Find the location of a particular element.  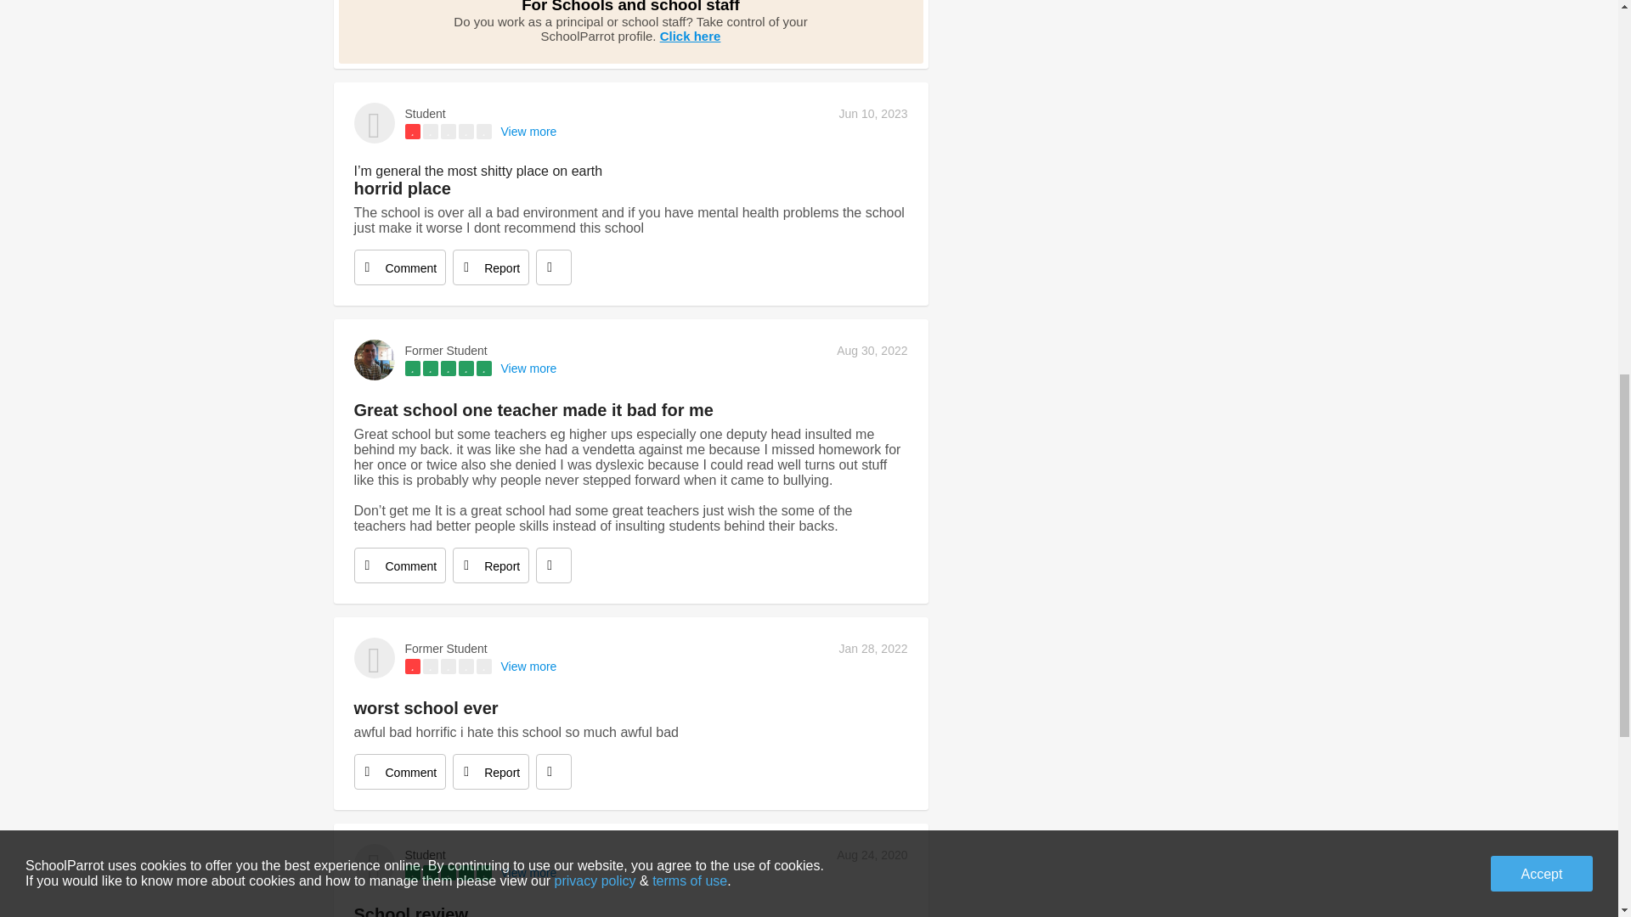

Click here is located at coordinates (690, 36).